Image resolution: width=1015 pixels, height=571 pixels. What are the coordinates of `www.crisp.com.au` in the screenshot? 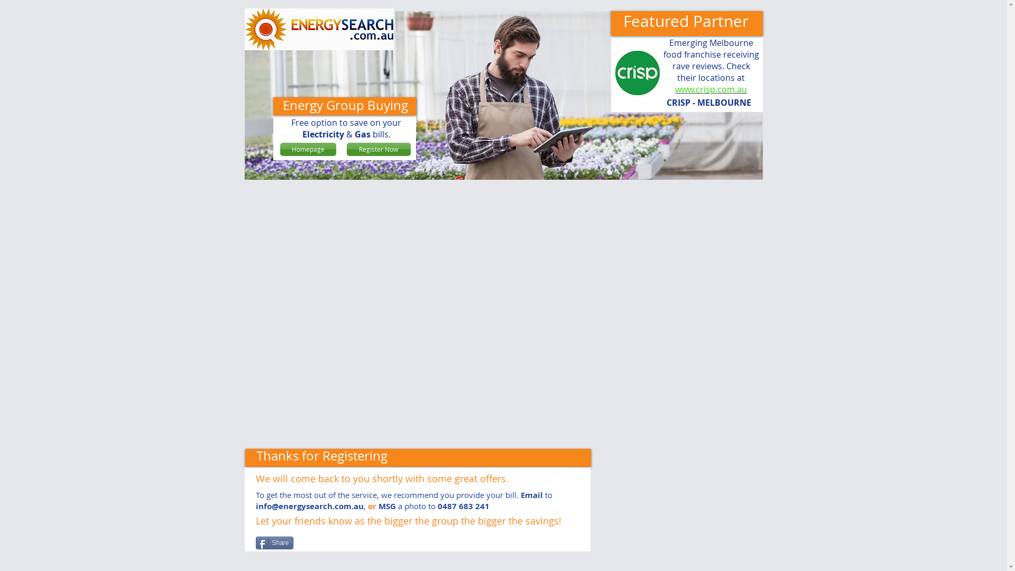 It's located at (711, 89).